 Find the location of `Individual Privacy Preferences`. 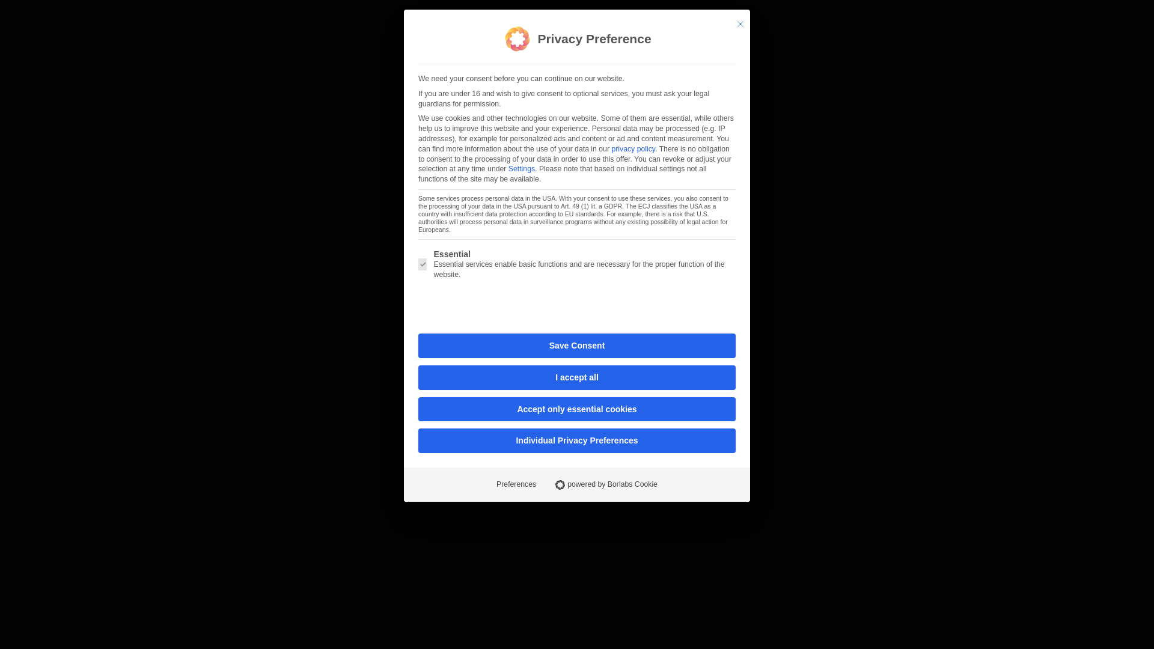

Individual Privacy Preferences is located at coordinates (577, 440).